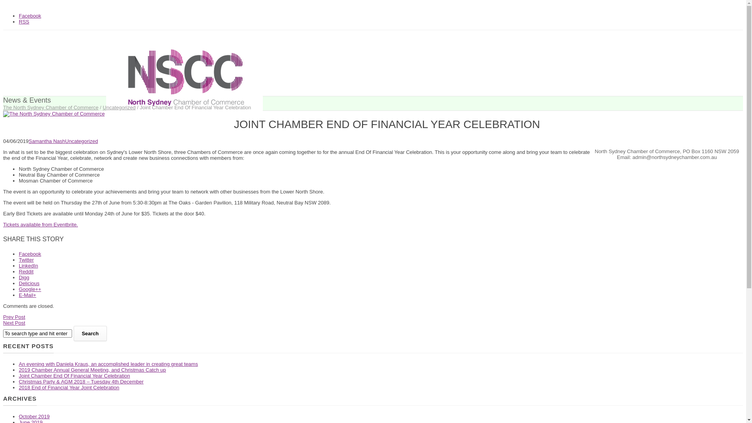 The height and width of the screenshot is (423, 752). I want to click on Reddit, so click(26, 272).